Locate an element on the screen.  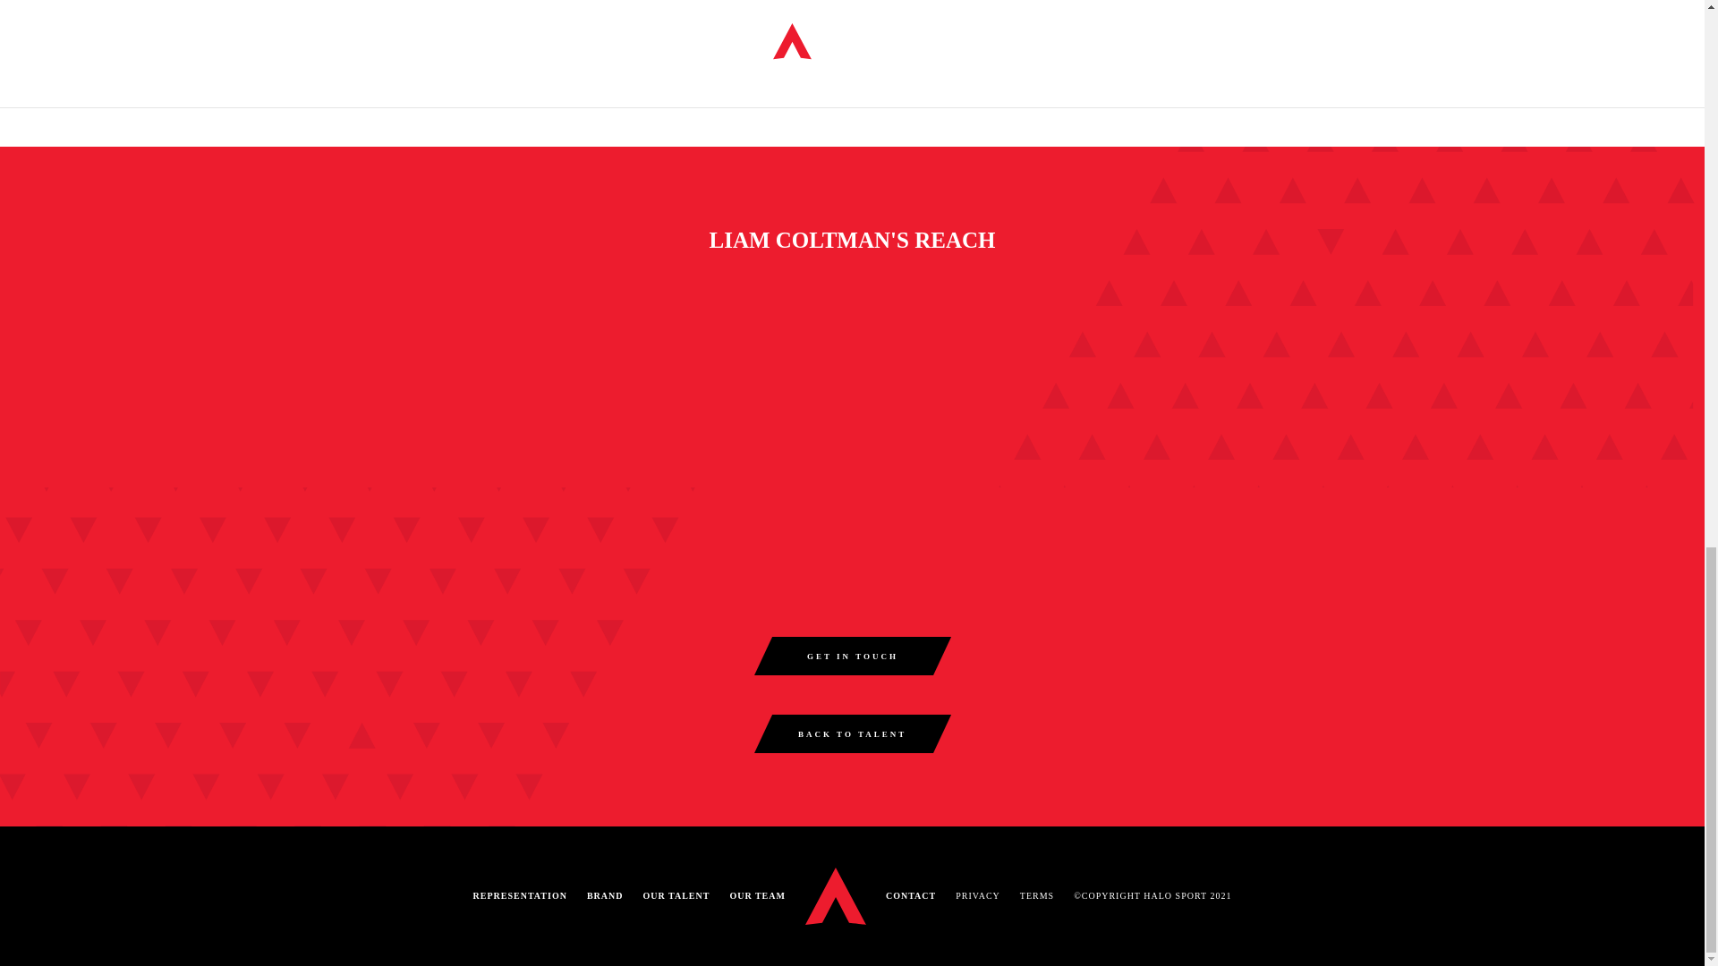
REPRESENTATION is located at coordinates (520, 896).